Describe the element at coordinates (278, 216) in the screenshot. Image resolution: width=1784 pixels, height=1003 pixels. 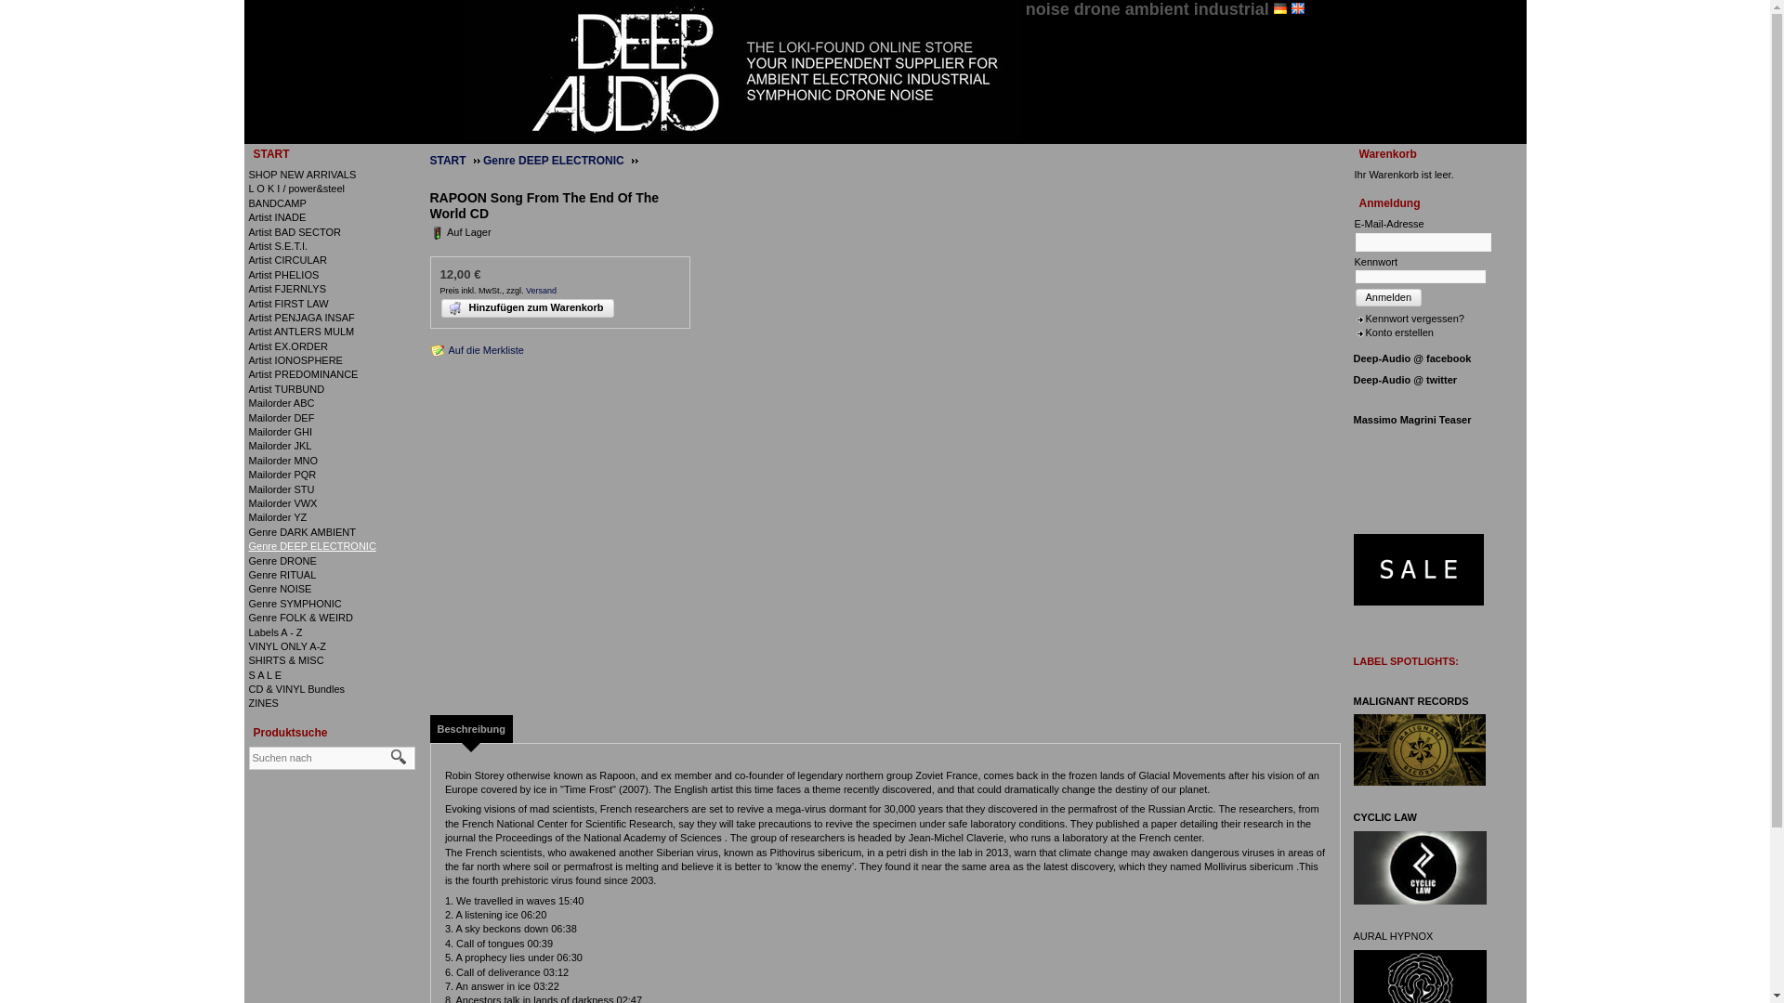
I see `Artist INADE` at that location.